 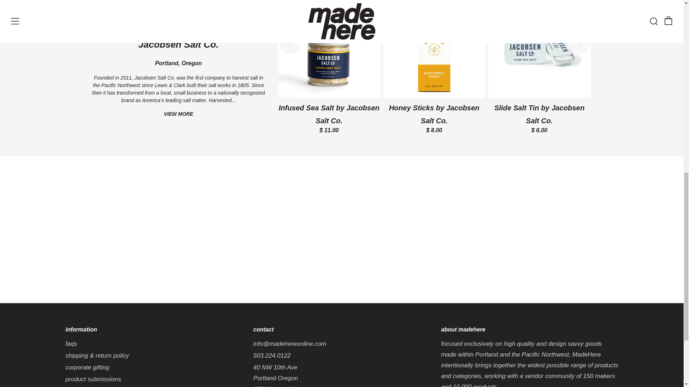 What do you see at coordinates (179, 44) in the screenshot?
I see `Jacobsen Salt Co.` at bounding box center [179, 44].